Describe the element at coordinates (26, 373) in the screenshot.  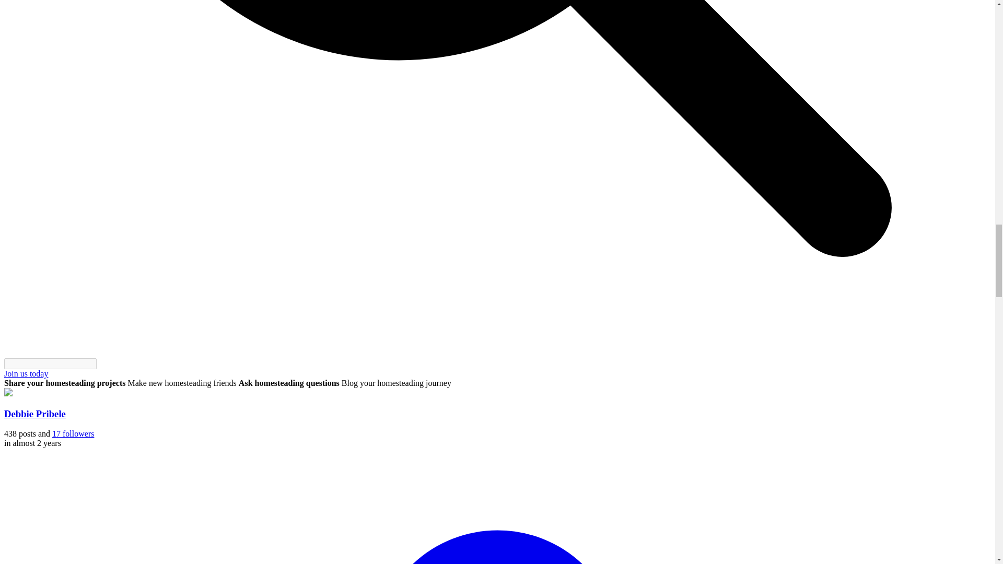
I see `Sign in` at that location.